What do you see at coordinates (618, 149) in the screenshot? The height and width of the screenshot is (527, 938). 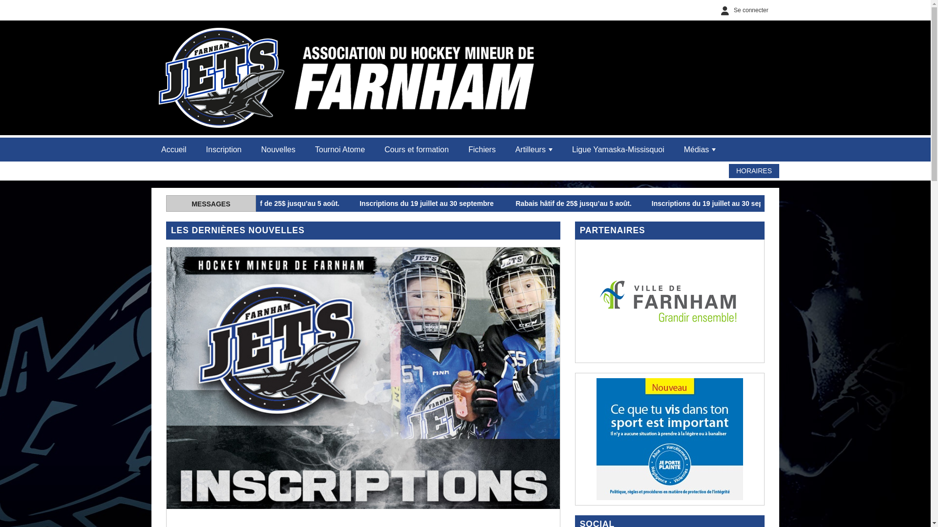 I see `Ligue Yamaska-Missisquoi` at bounding box center [618, 149].